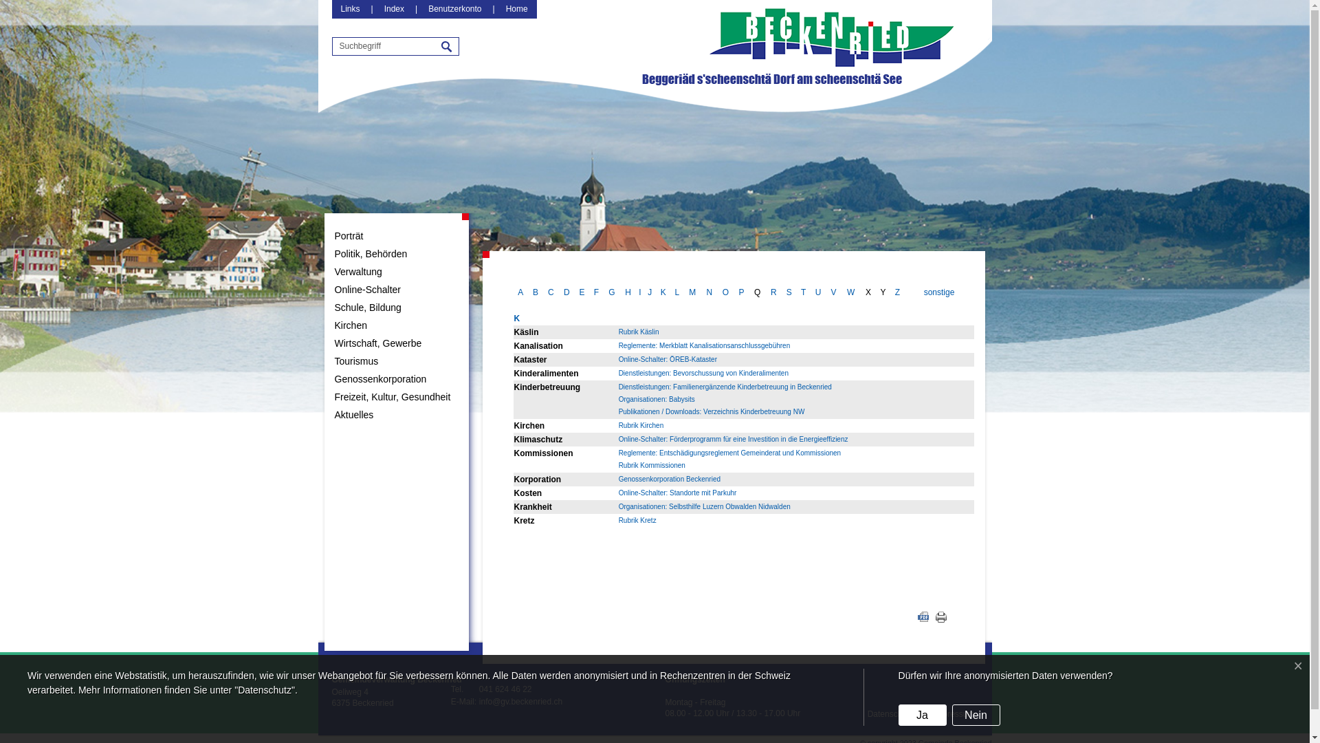 The width and height of the screenshot is (1320, 743). Describe the element at coordinates (612, 292) in the screenshot. I see `G` at that location.